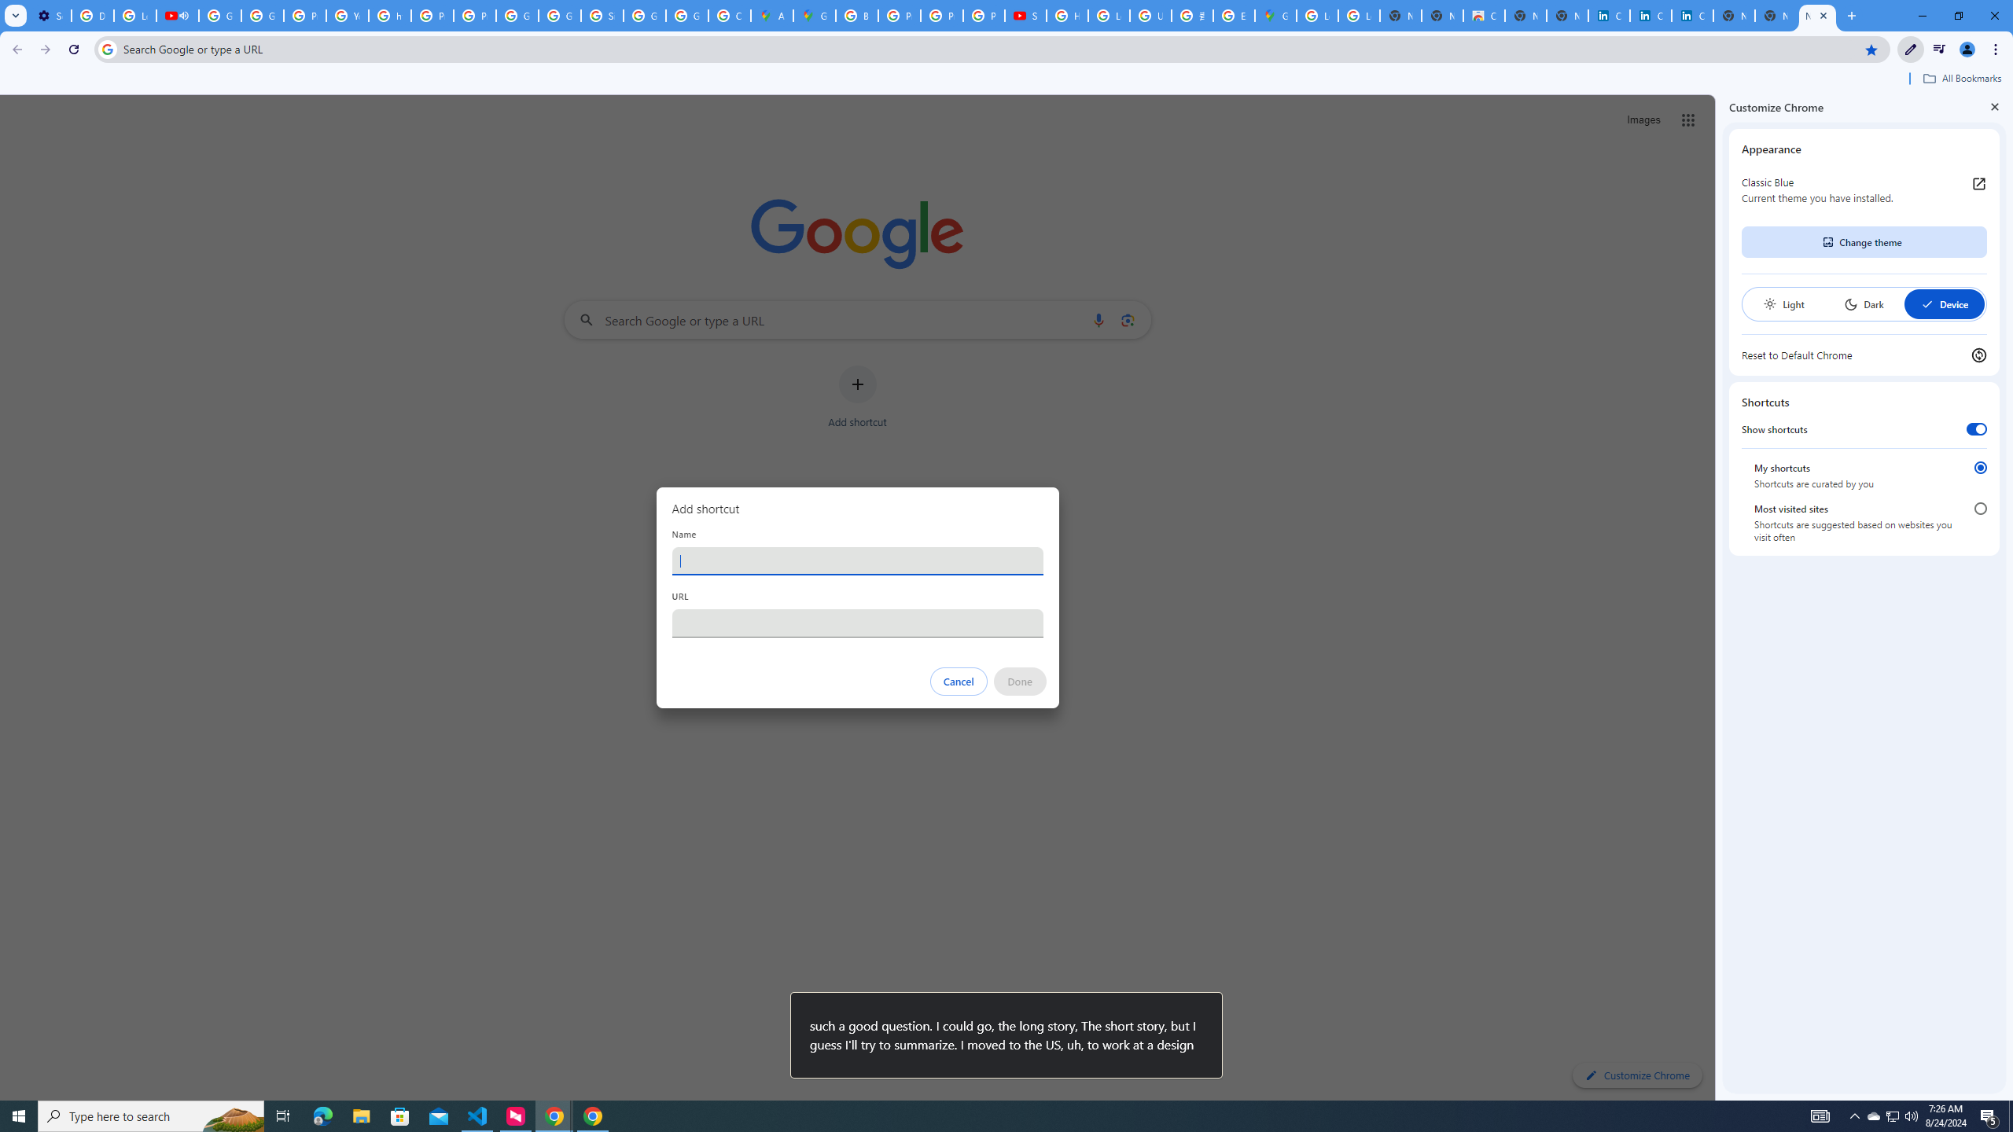 This screenshot has width=2013, height=1132. Describe the element at coordinates (1944, 304) in the screenshot. I see `Device` at that location.